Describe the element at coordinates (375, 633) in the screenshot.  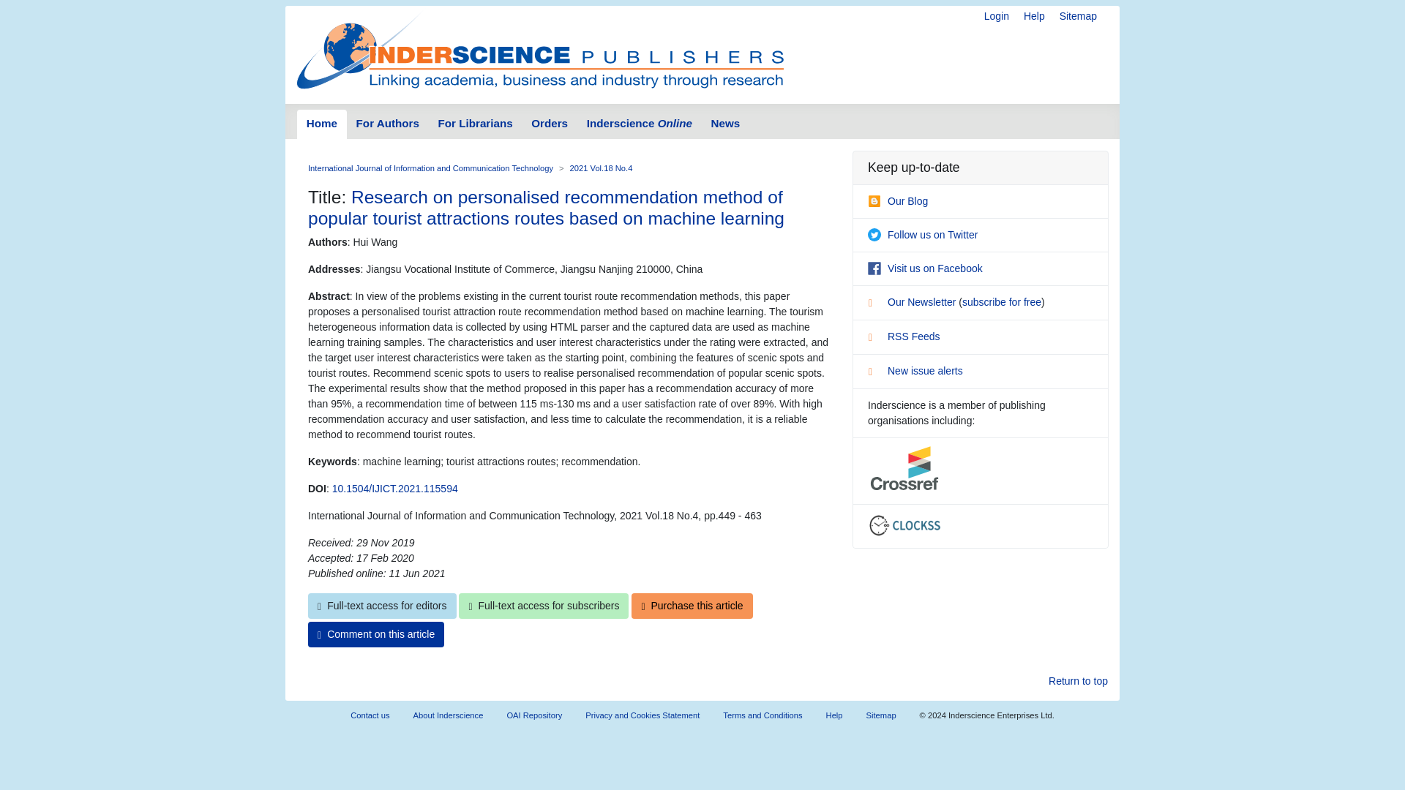
I see `Comment on this article` at that location.